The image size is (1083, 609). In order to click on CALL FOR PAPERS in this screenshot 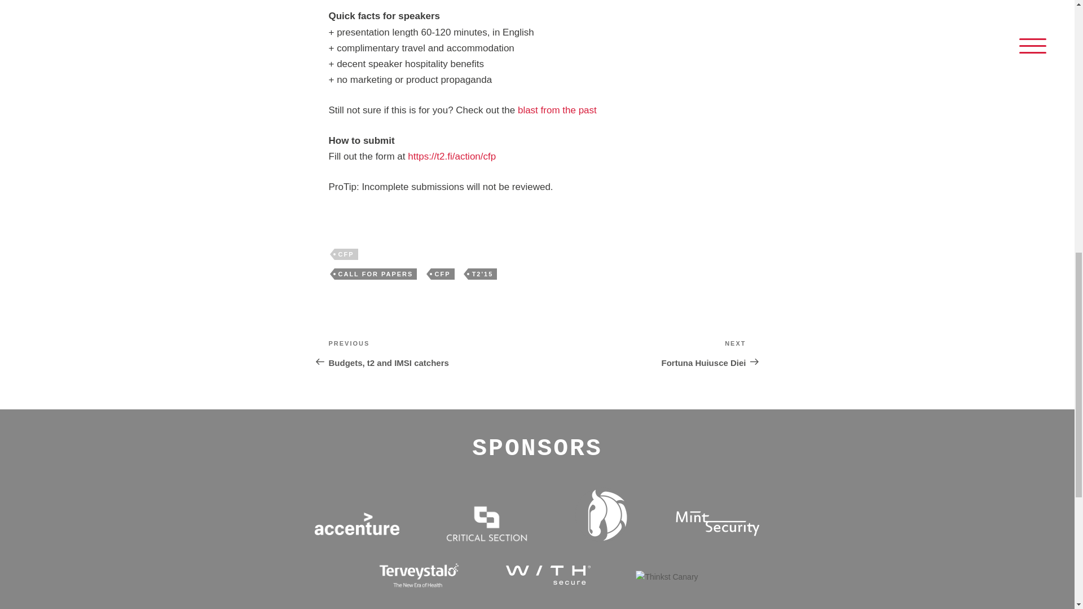, I will do `click(375, 274)`.